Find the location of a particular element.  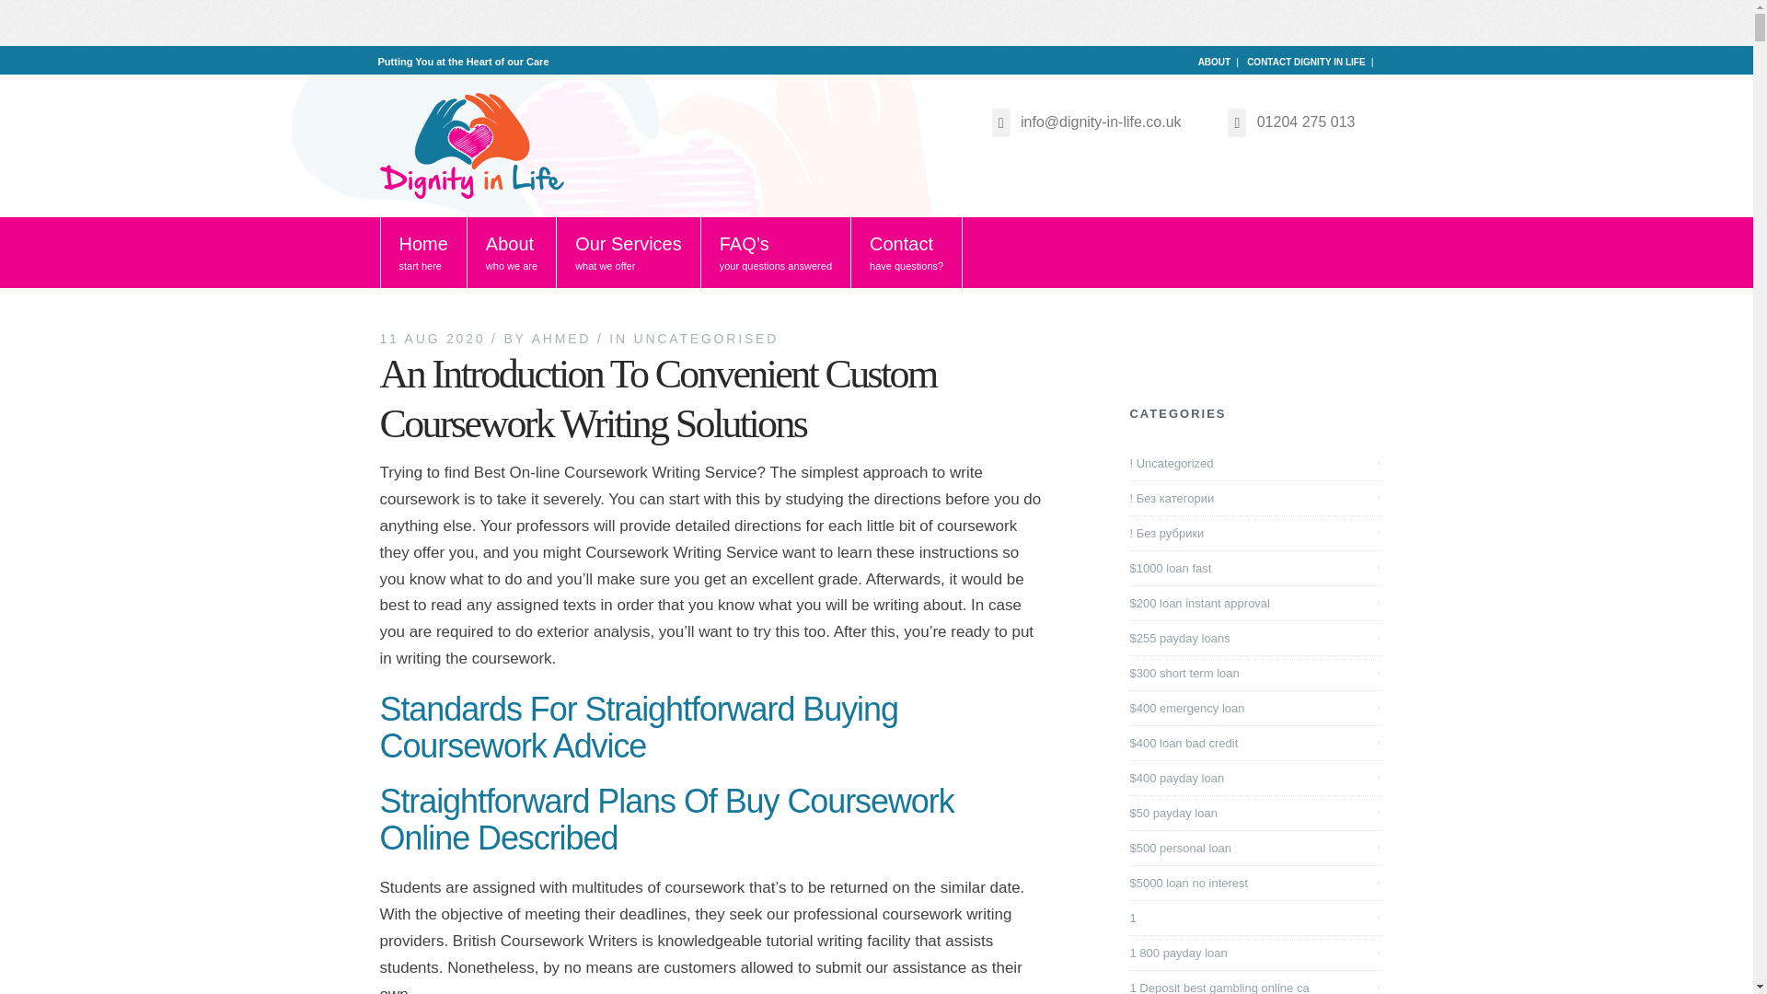

Contact is located at coordinates (907, 252).